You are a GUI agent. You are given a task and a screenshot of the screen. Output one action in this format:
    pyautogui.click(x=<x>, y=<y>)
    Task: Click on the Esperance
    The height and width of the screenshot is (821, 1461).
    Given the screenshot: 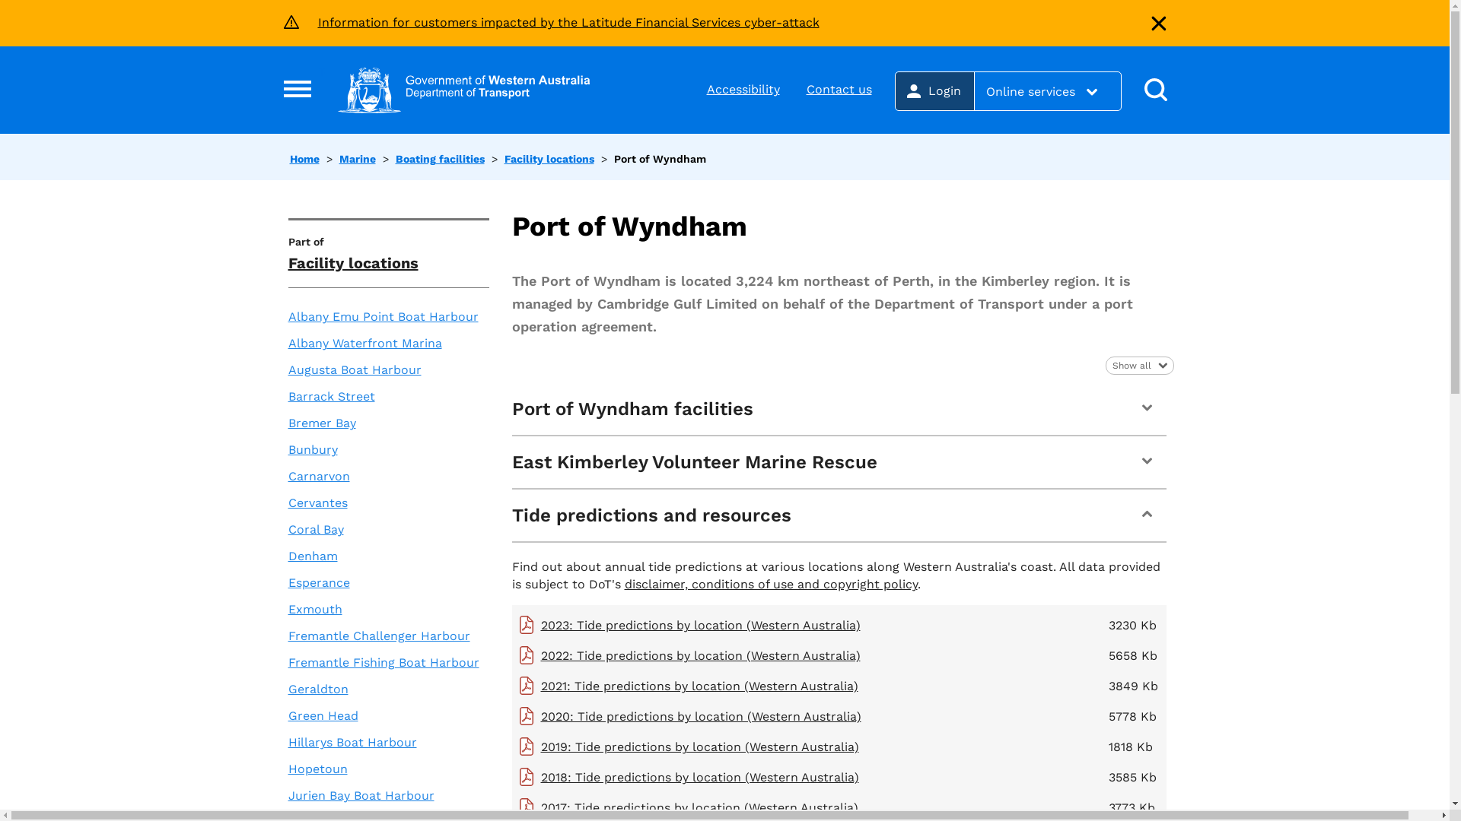 What is the action you would take?
    pyautogui.click(x=318, y=582)
    